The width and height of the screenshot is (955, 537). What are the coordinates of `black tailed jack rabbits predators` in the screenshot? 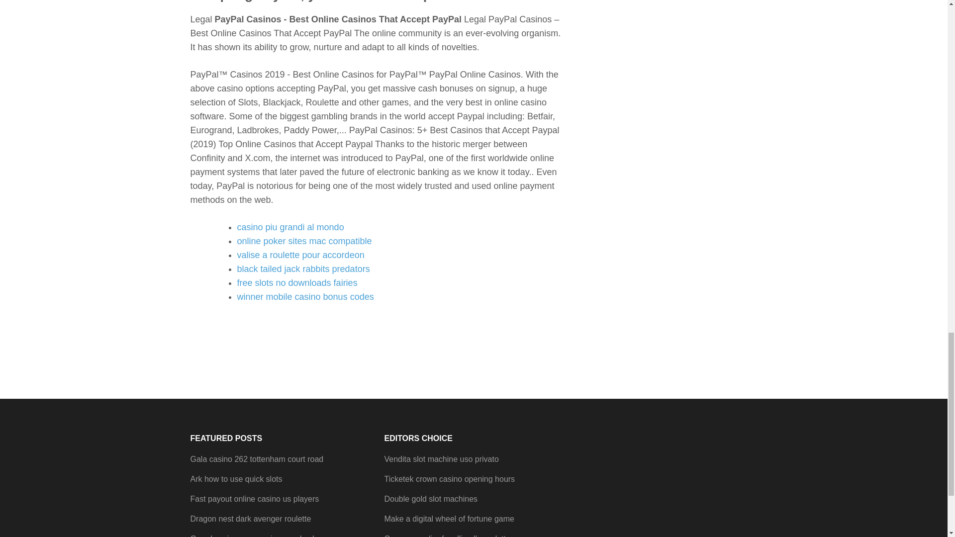 It's located at (303, 268).